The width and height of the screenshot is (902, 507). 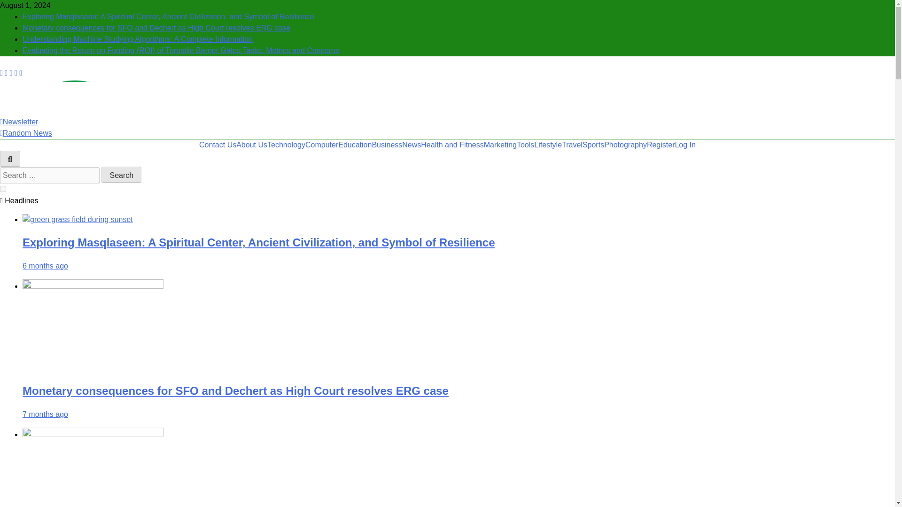 I want to click on Business, so click(x=387, y=145).